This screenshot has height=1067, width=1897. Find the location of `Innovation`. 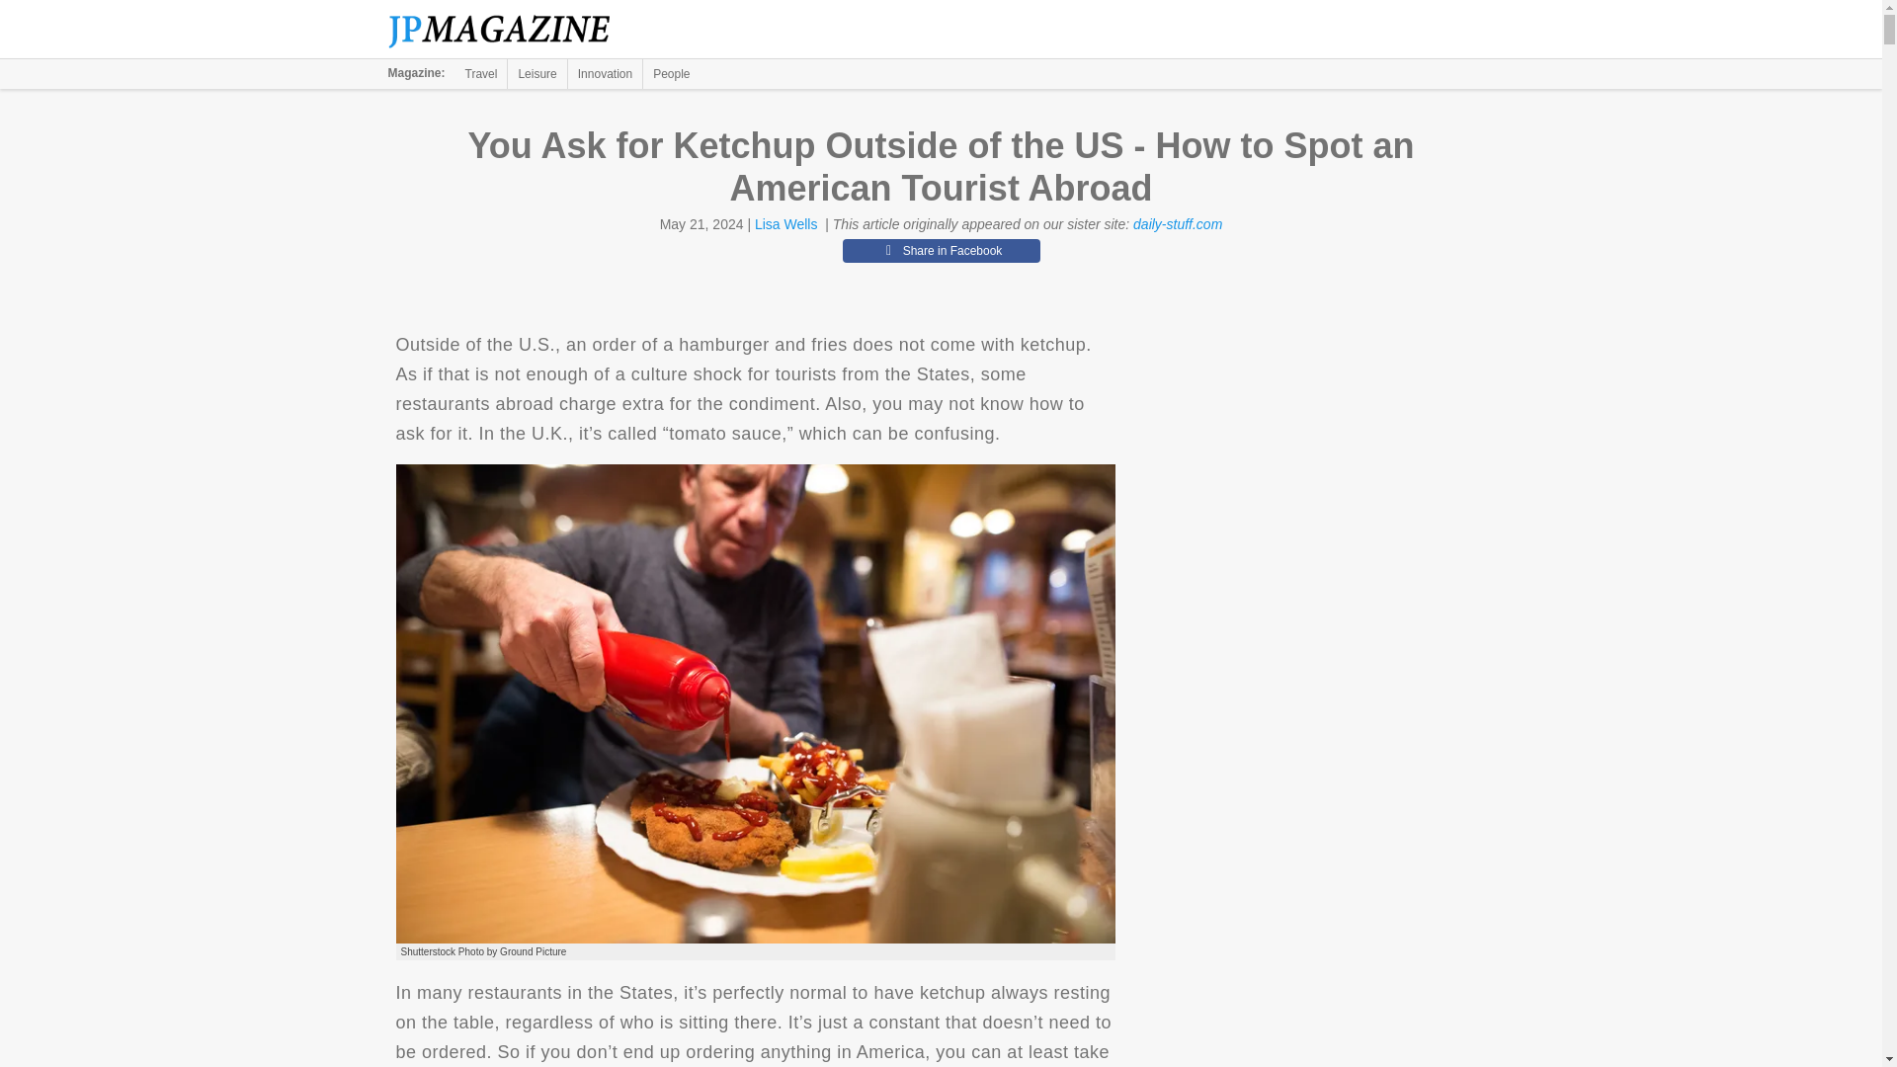

Innovation is located at coordinates (605, 73).